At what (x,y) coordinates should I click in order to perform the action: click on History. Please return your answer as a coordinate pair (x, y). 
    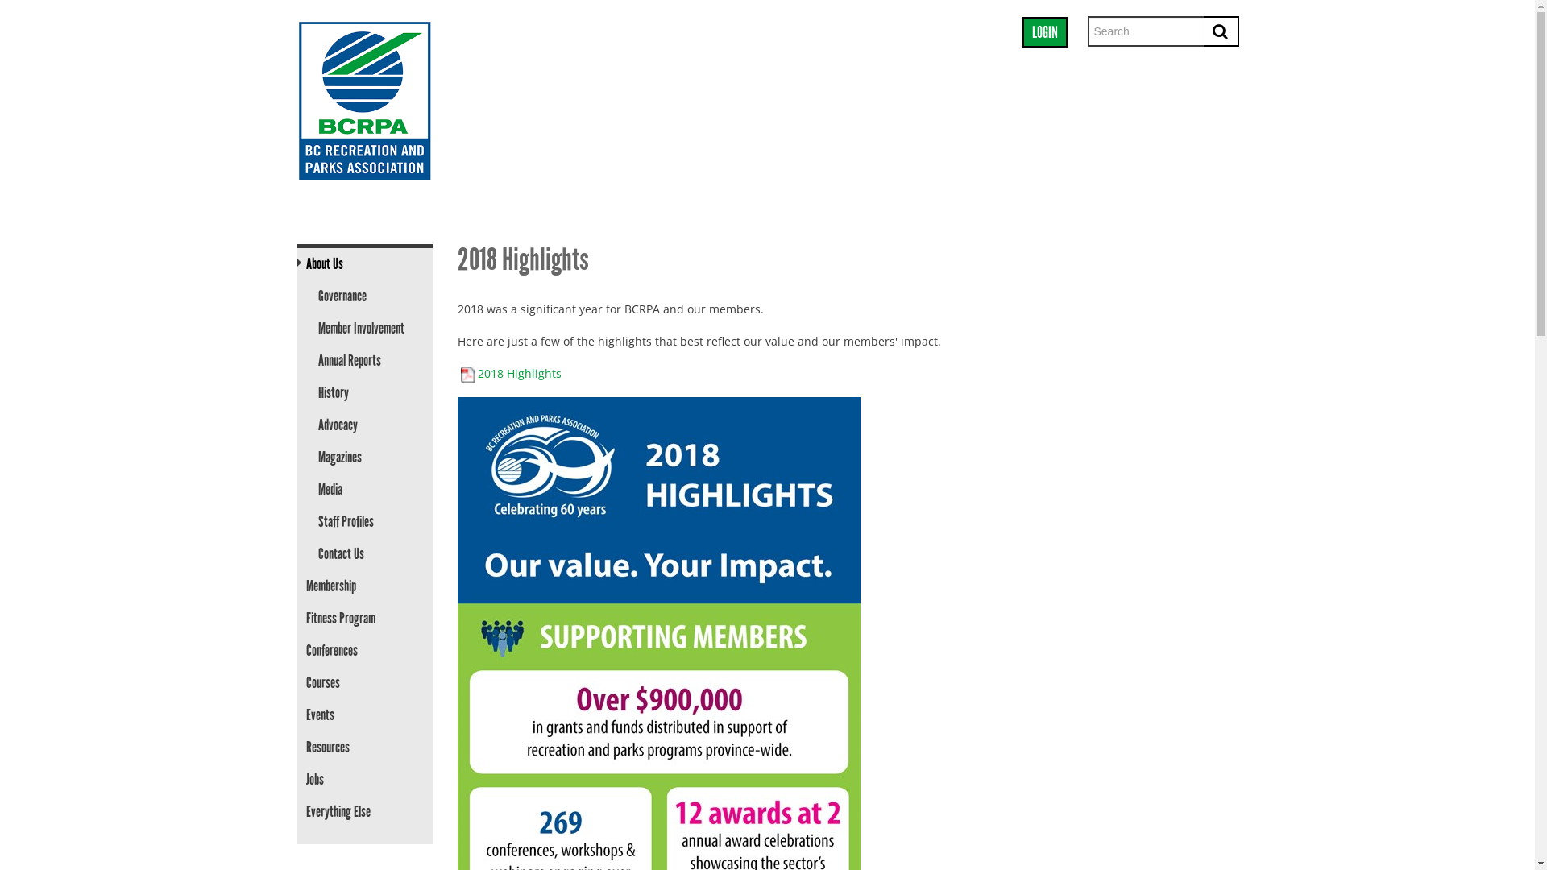
    Looking at the image, I should click on (370, 393).